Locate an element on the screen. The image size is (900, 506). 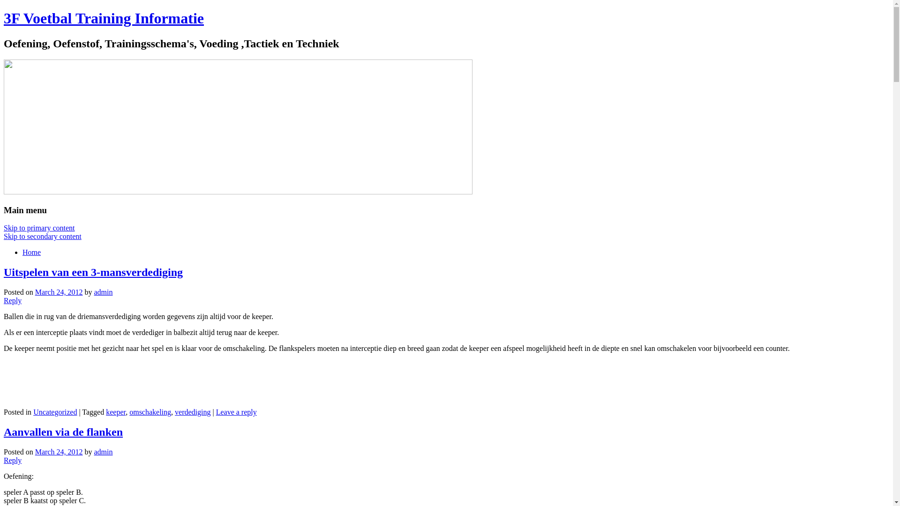
Leave a reply is located at coordinates (236, 412).